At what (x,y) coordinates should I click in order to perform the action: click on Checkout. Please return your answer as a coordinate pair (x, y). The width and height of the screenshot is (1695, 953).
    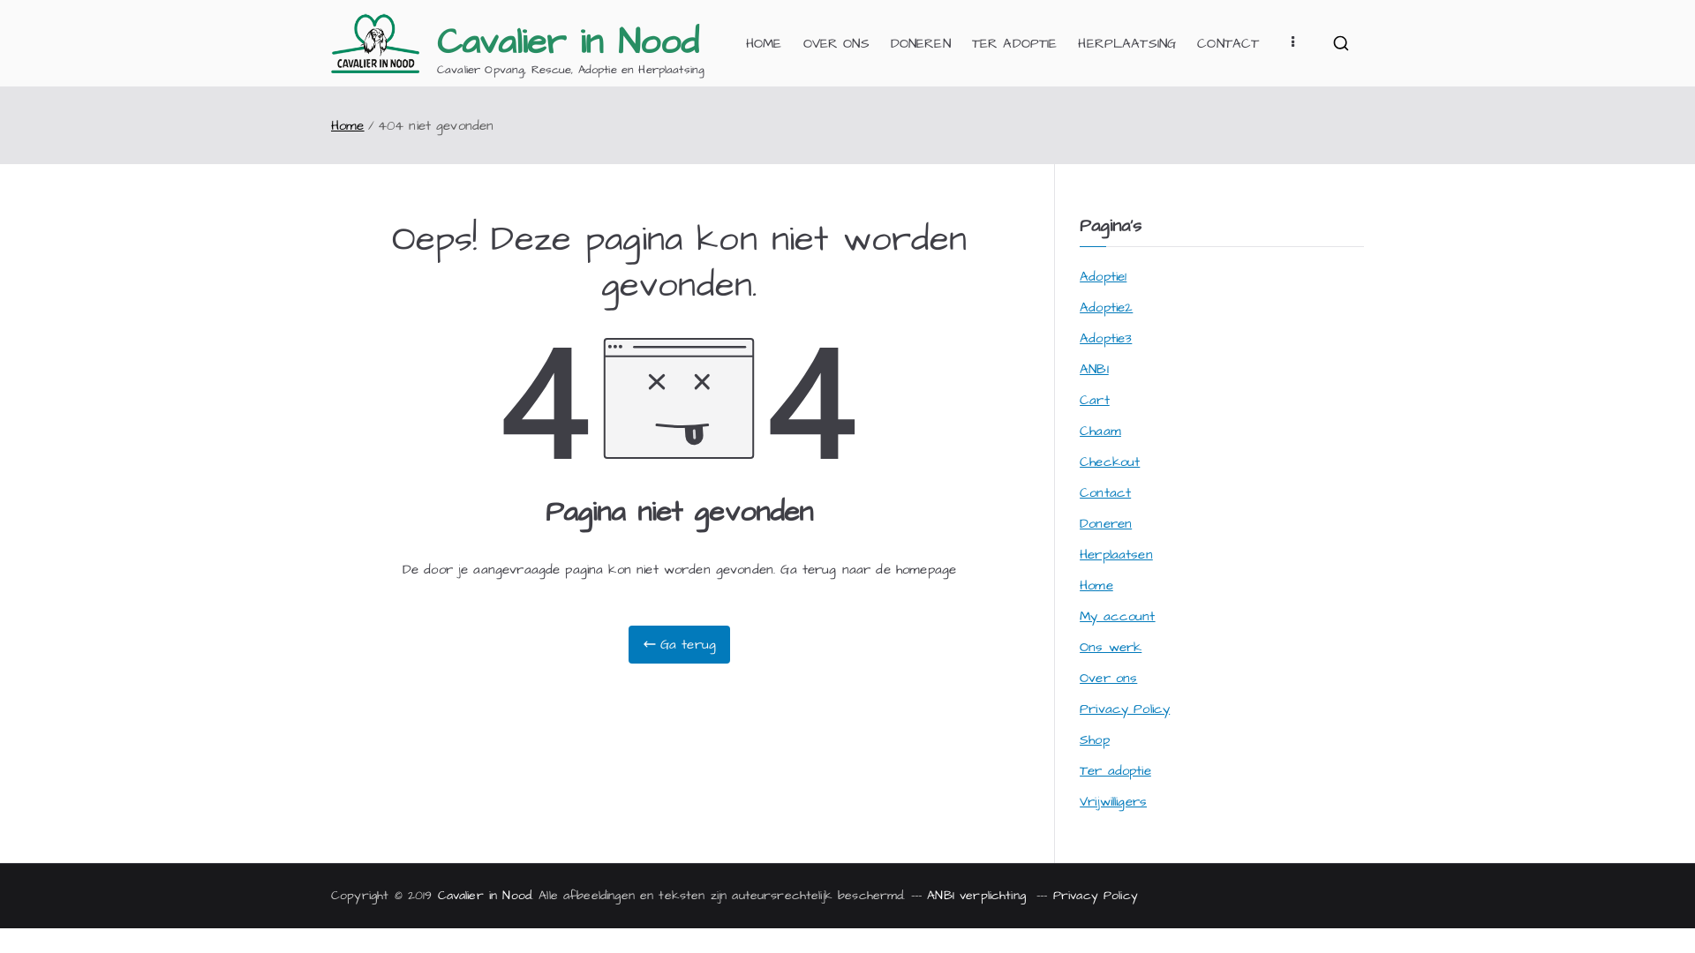
    Looking at the image, I should click on (1110, 462).